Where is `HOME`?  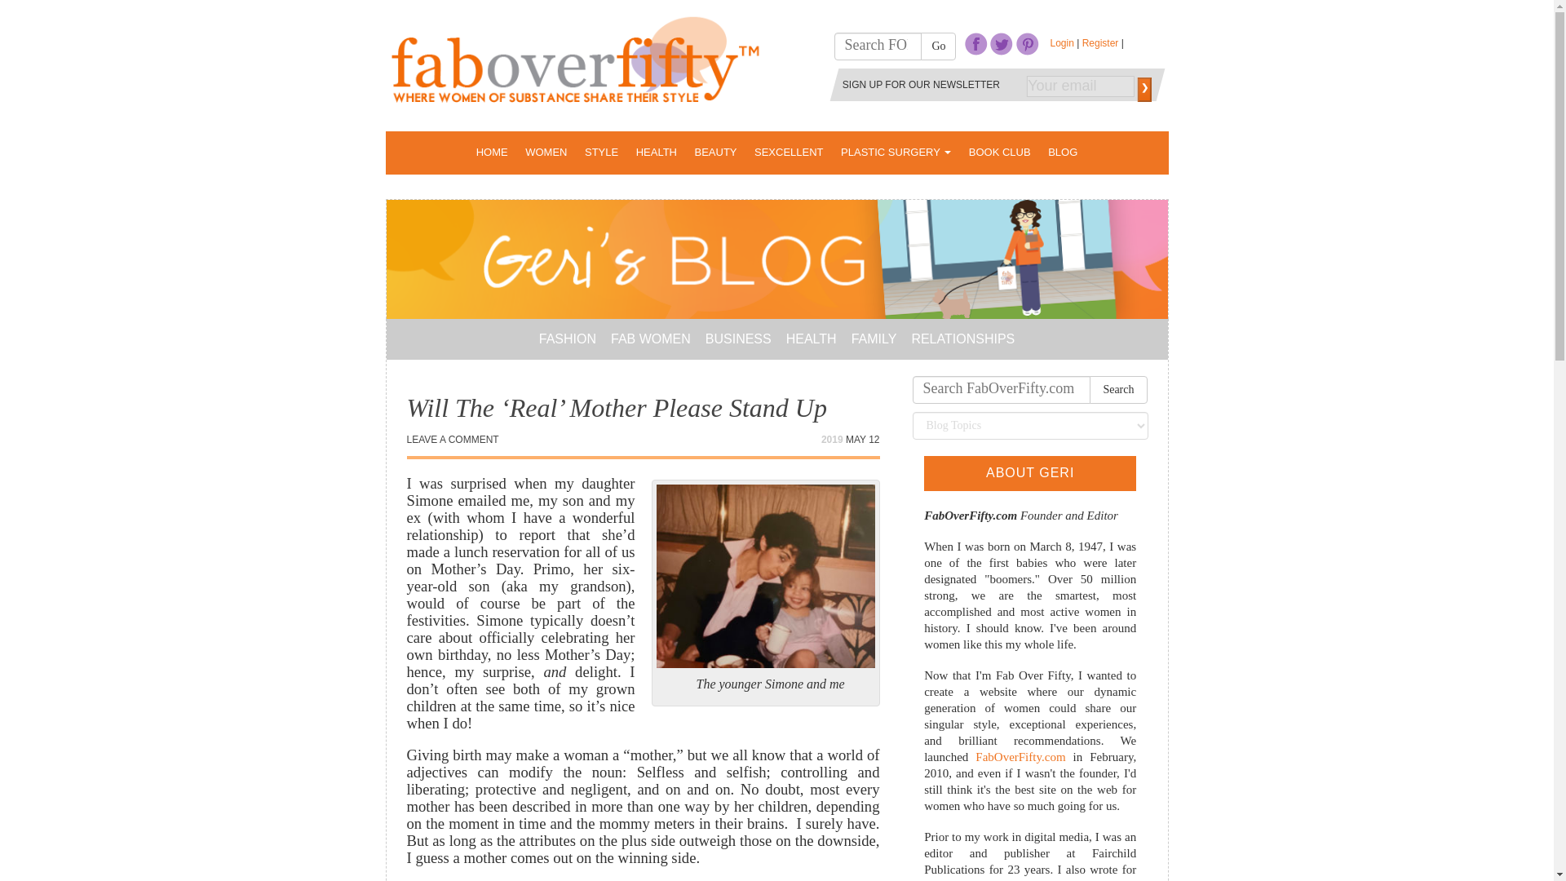
HOME is located at coordinates (491, 152).